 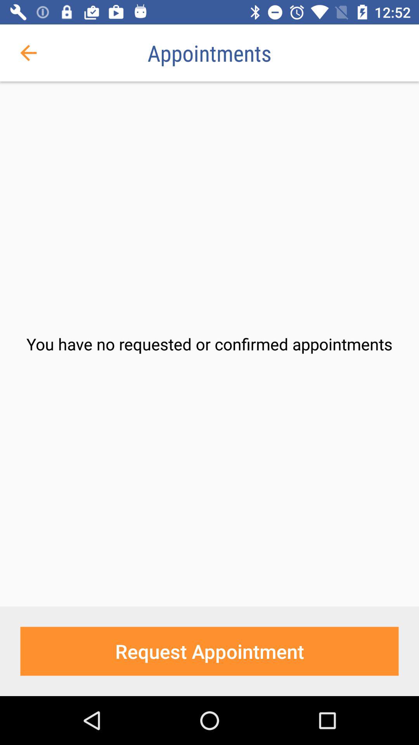 What do you see at coordinates (28, 53) in the screenshot?
I see `turn off the icon at the top left corner` at bounding box center [28, 53].